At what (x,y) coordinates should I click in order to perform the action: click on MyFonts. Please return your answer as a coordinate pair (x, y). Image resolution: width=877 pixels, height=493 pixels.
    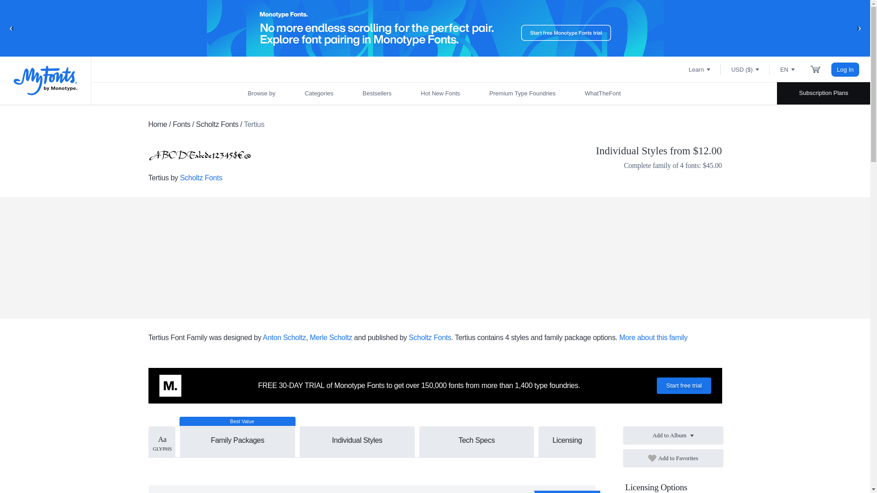
    Looking at the image, I should click on (46, 80).